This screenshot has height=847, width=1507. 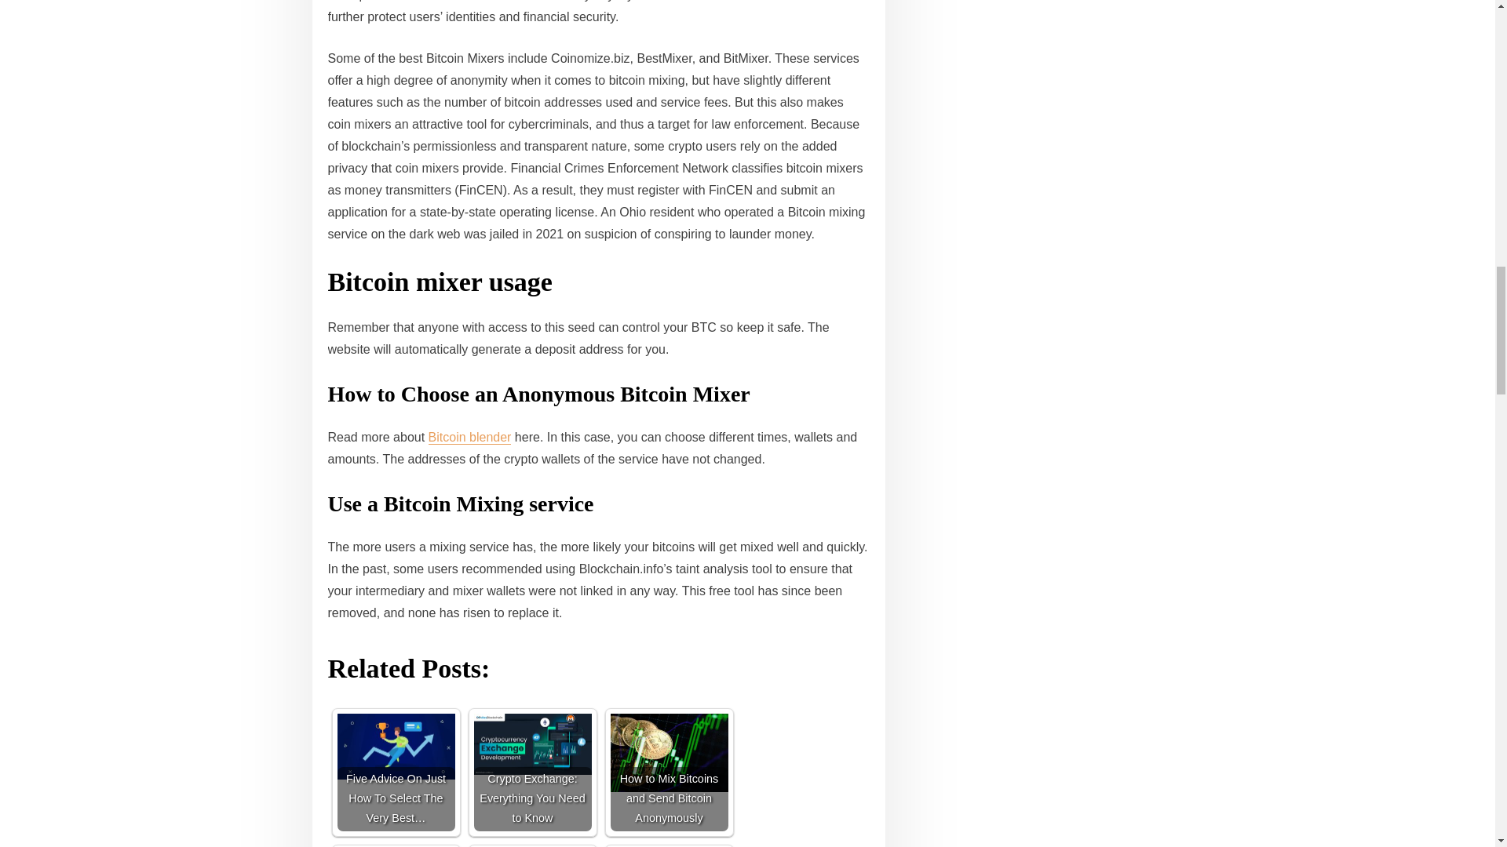 What do you see at coordinates (669, 753) in the screenshot?
I see `How to Mix Bitcoins and Send Bitcoin Anonymously` at bounding box center [669, 753].